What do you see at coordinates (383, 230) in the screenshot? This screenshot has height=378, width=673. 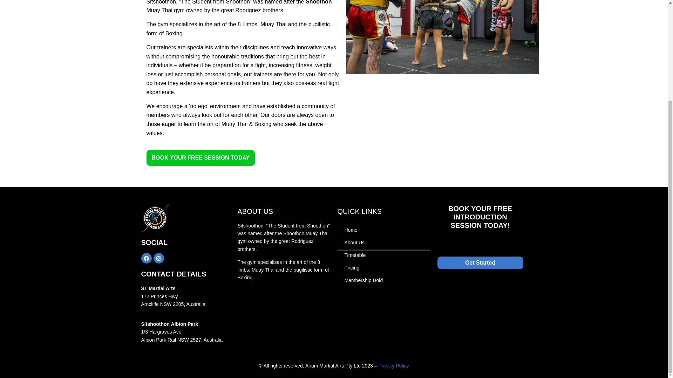 I see `Home` at bounding box center [383, 230].